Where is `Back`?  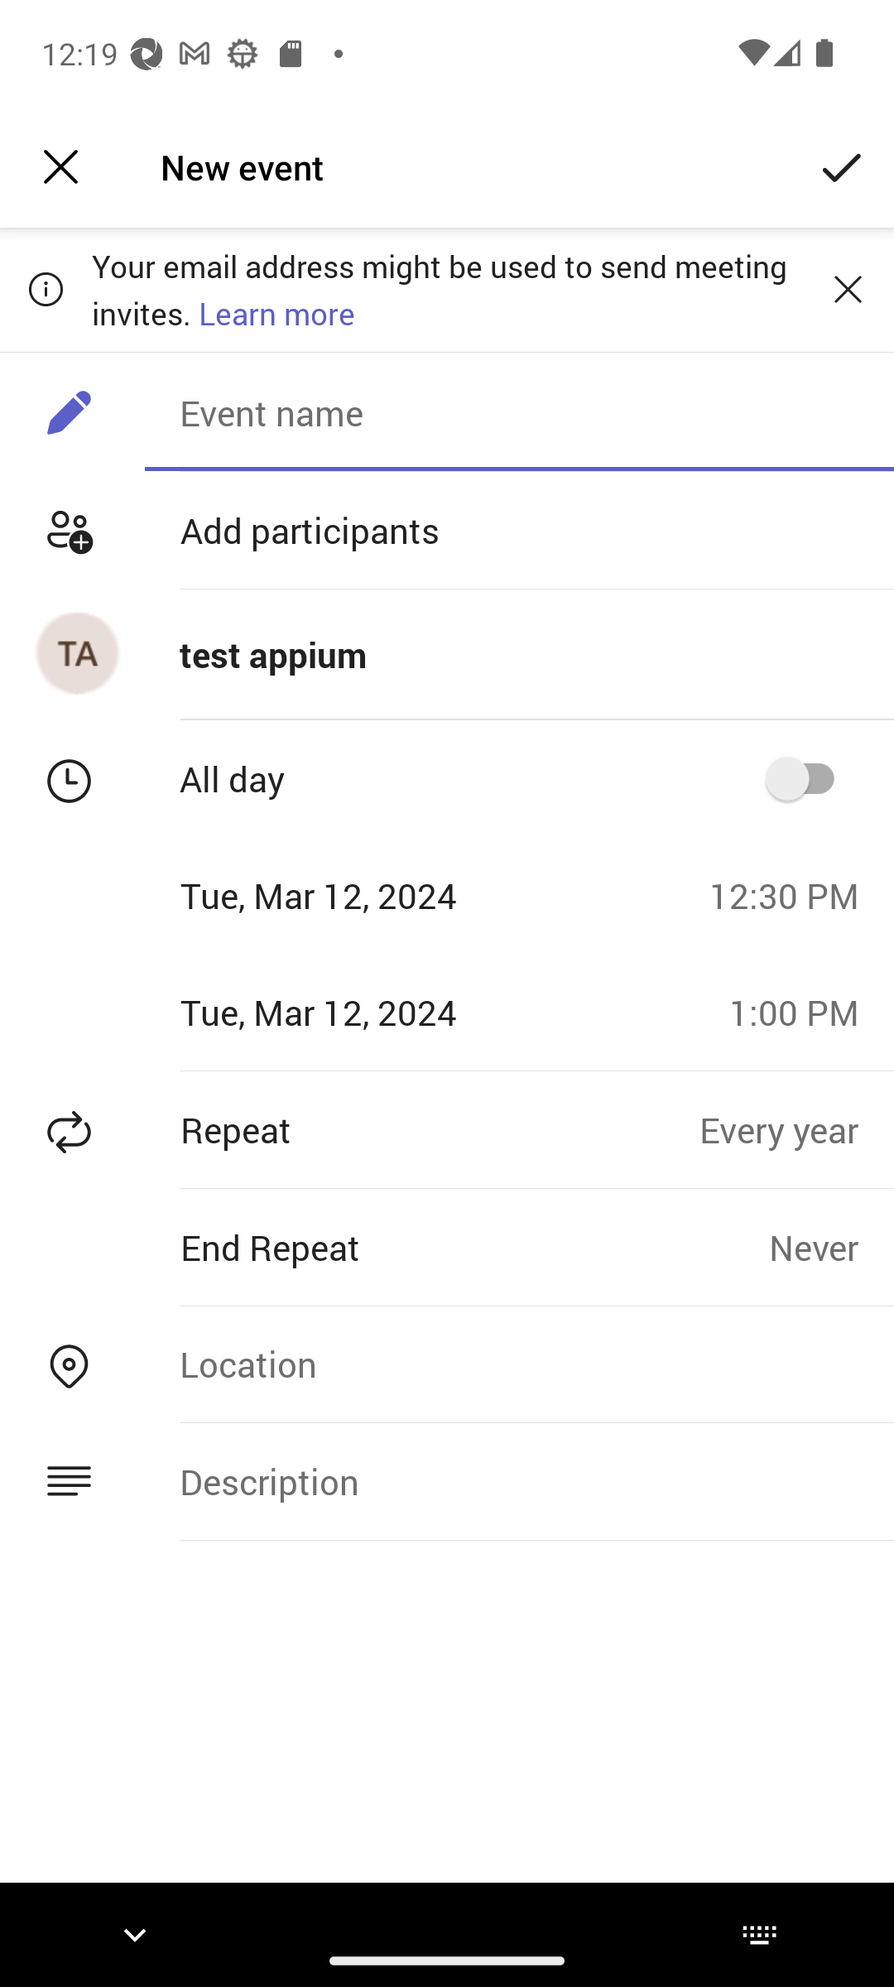 Back is located at coordinates (60, 167).